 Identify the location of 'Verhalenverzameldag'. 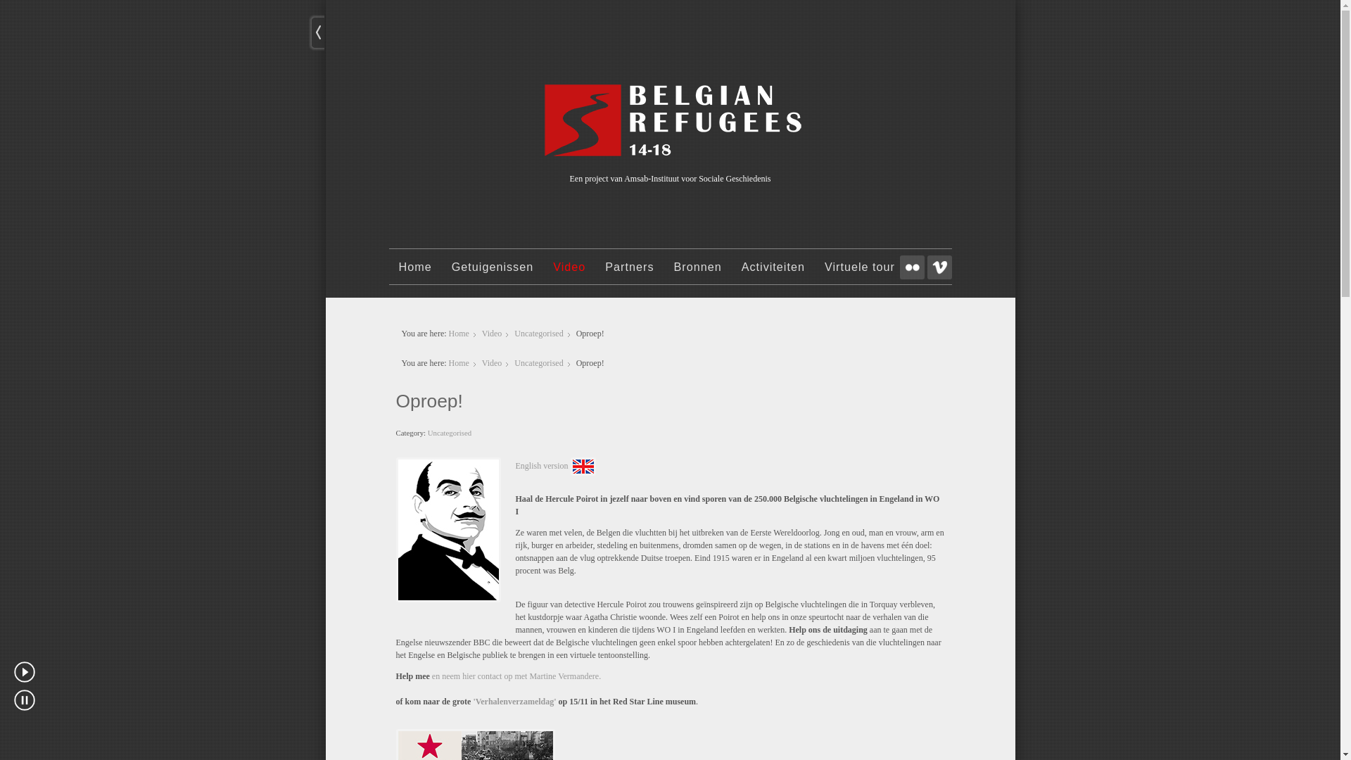
(514, 702).